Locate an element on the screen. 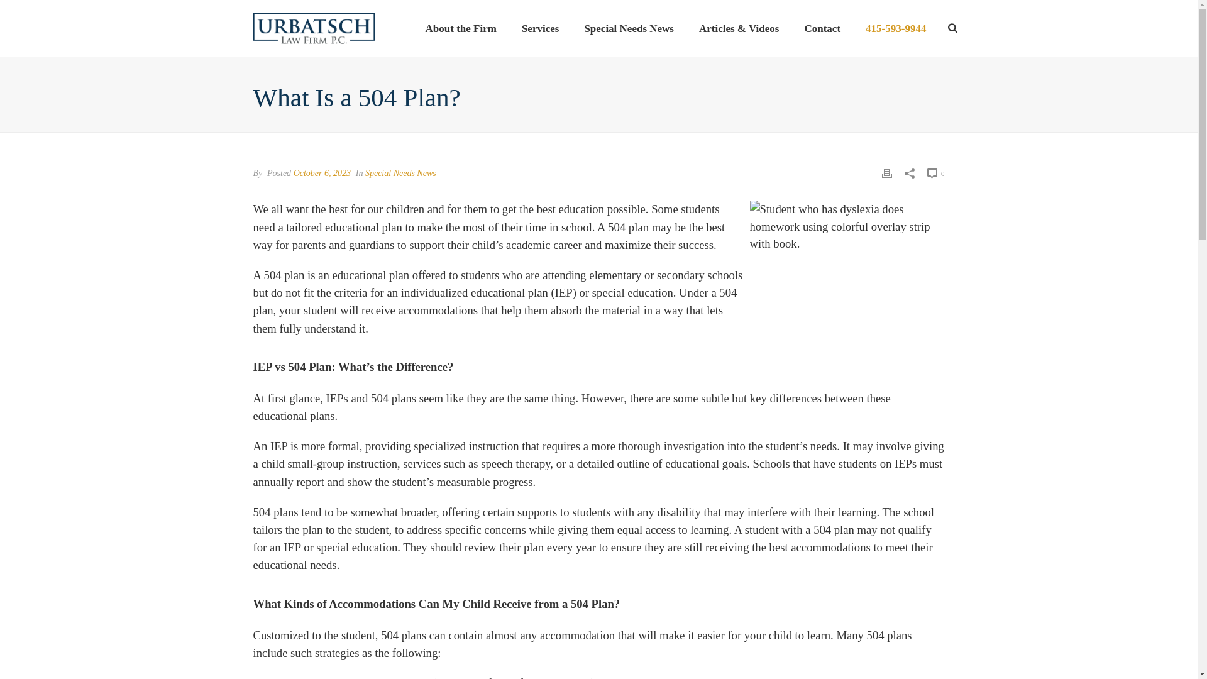 The height and width of the screenshot is (679, 1207). Special Needs News is located at coordinates (629, 29).